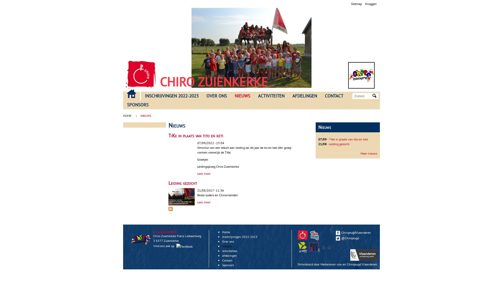 This screenshot has width=503, height=283. What do you see at coordinates (355, 233) in the screenshot?
I see `ChirojeugdVlaanderen` at bounding box center [355, 233].